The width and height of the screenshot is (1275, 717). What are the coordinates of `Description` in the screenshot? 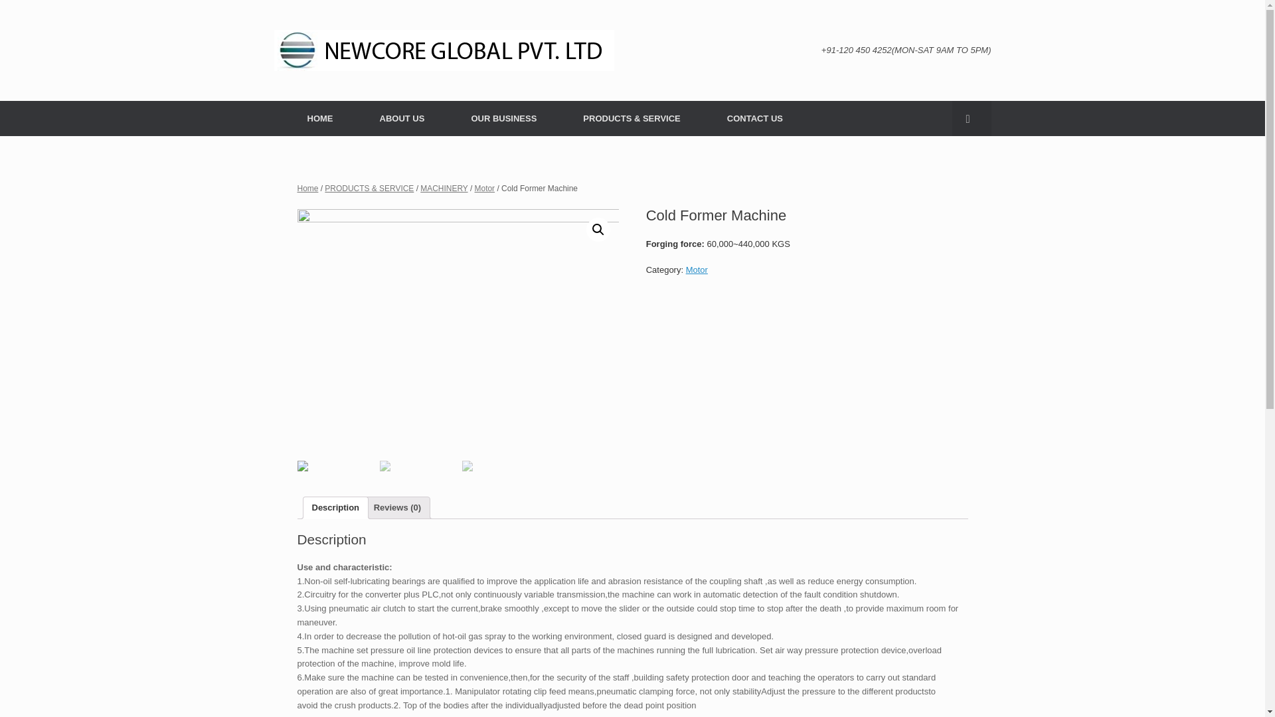 It's located at (336, 508).